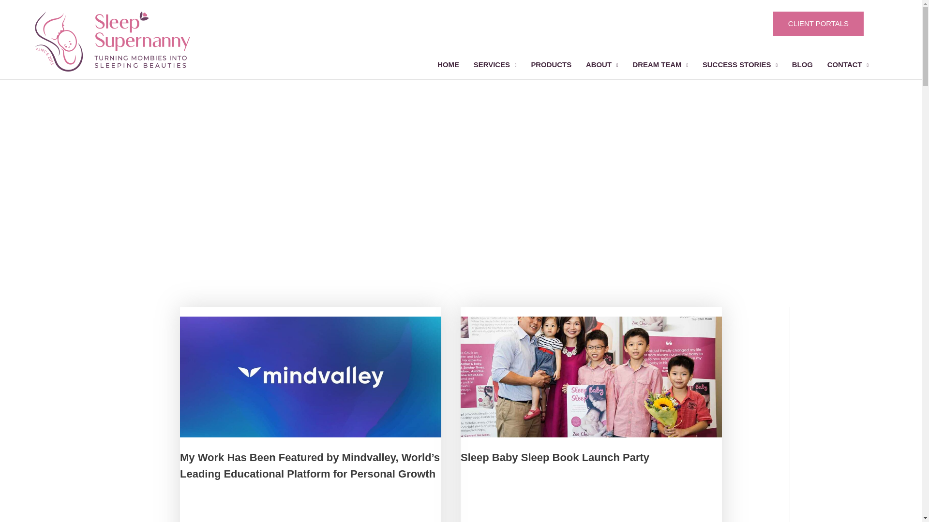  Describe the element at coordinates (818, 23) in the screenshot. I see `CLIENT PORTALS` at that location.